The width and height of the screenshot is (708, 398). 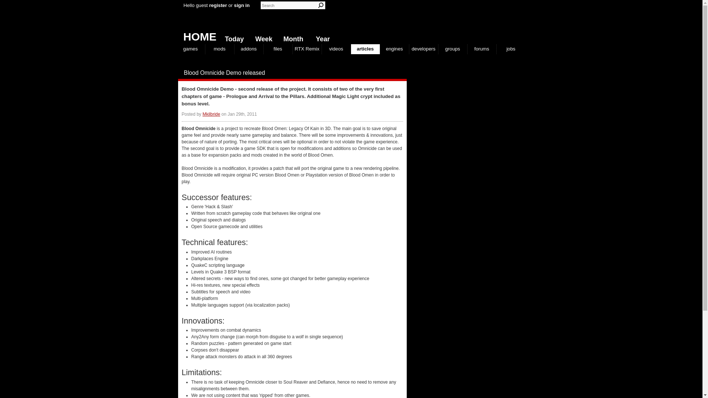 I want to click on HOME, so click(x=197, y=35).